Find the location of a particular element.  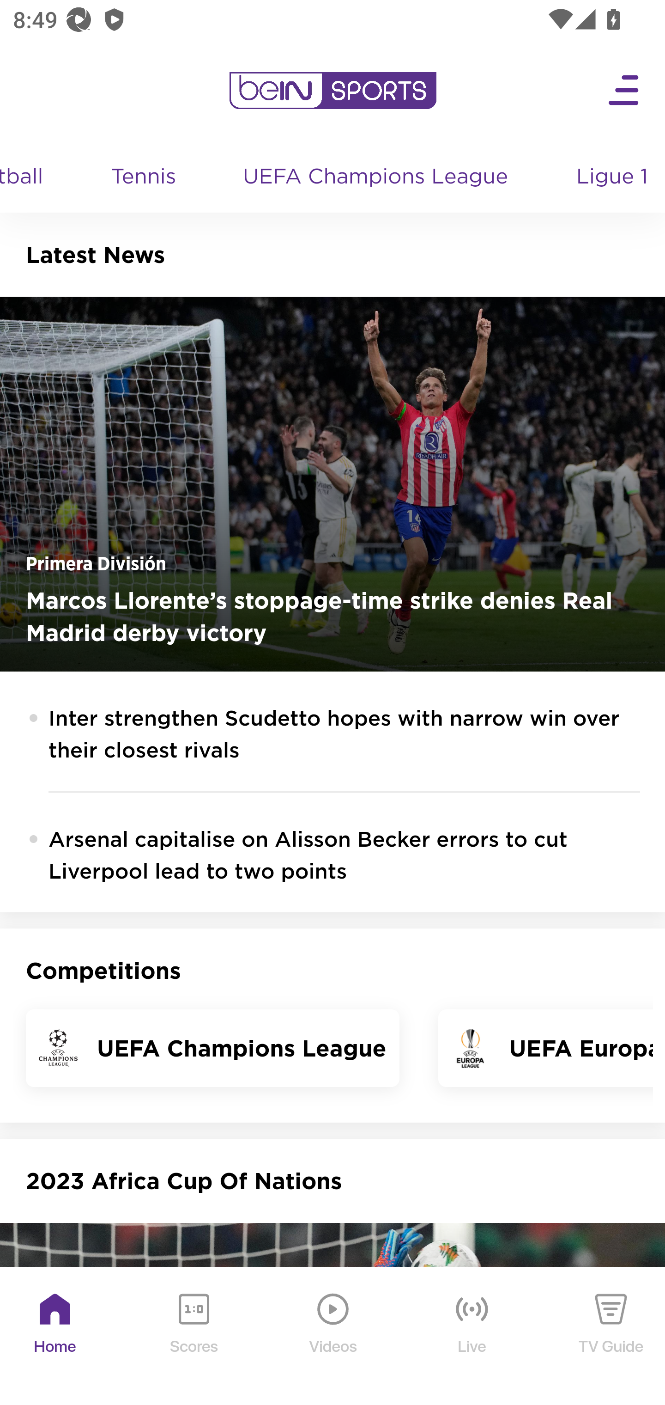

UEFA Champions League is located at coordinates (377, 177).